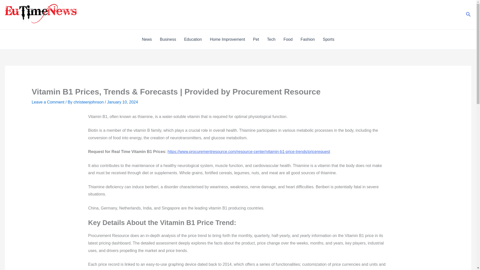 This screenshot has height=270, width=480. What do you see at coordinates (48, 102) in the screenshot?
I see `Leave a Comment` at bounding box center [48, 102].